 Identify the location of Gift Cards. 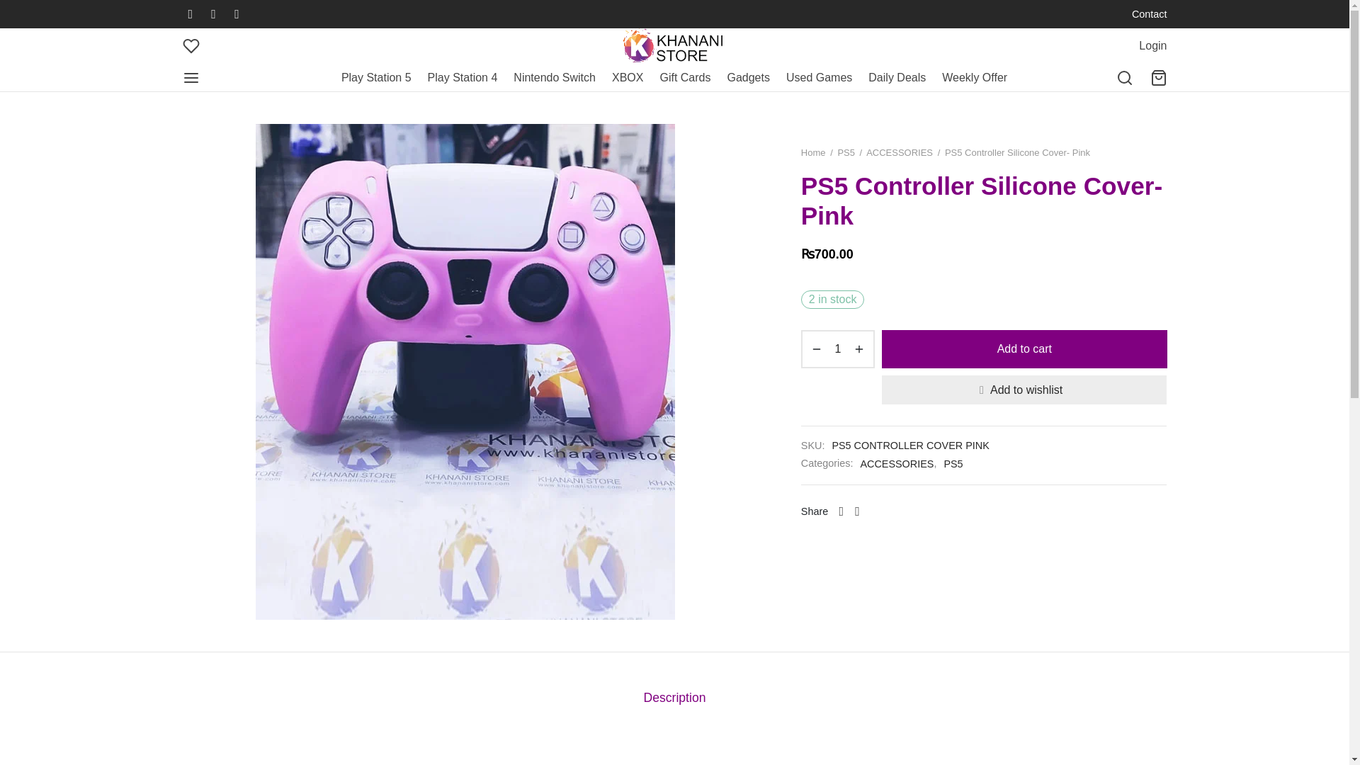
(684, 78).